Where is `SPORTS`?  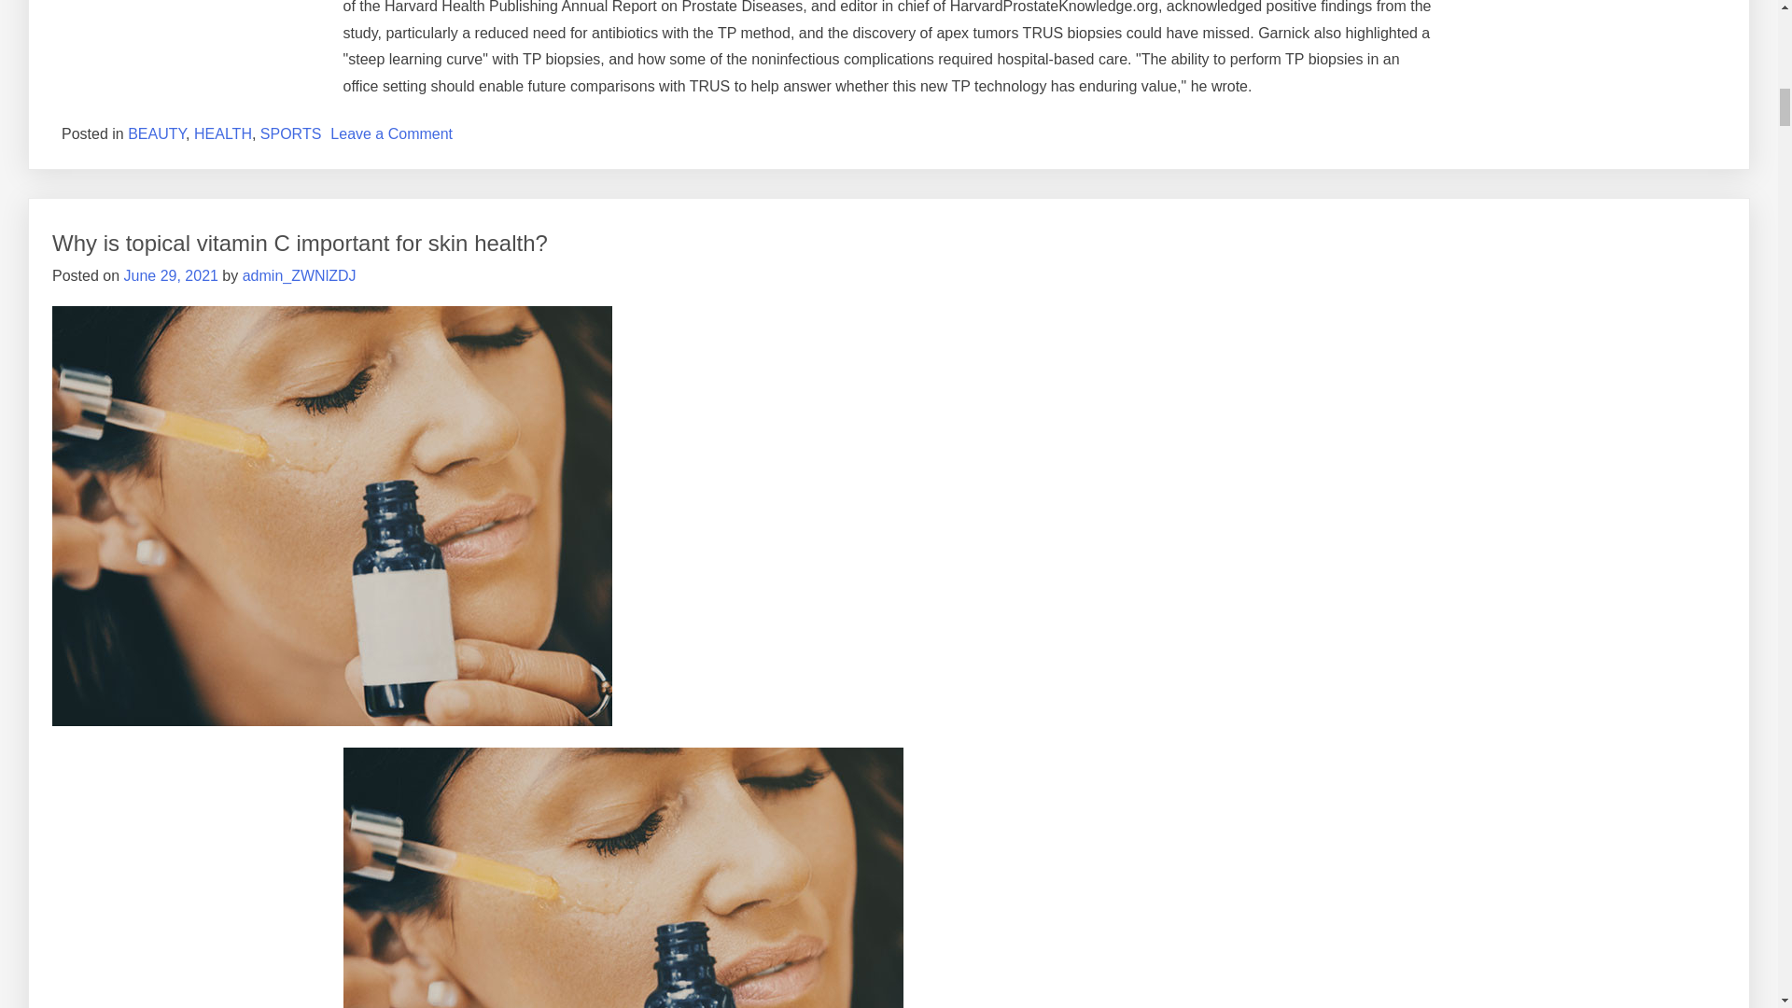 SPORTS is located at coordinates (291, 134).